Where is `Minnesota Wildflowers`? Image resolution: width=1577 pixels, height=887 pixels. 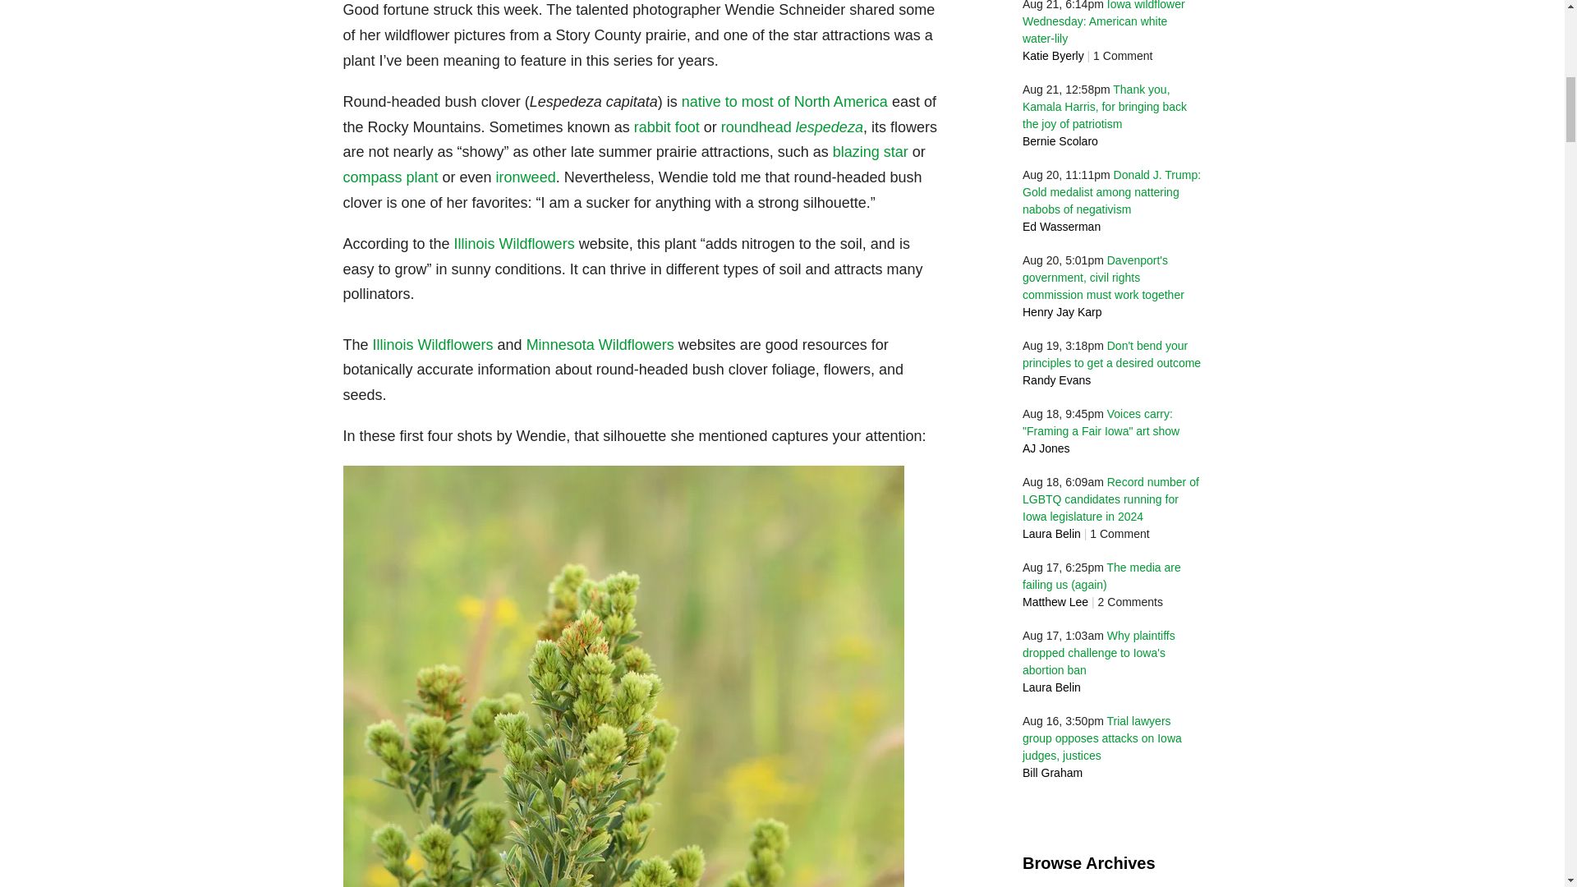
Minnesota Wildflowers is located at coordinates (600, 345).